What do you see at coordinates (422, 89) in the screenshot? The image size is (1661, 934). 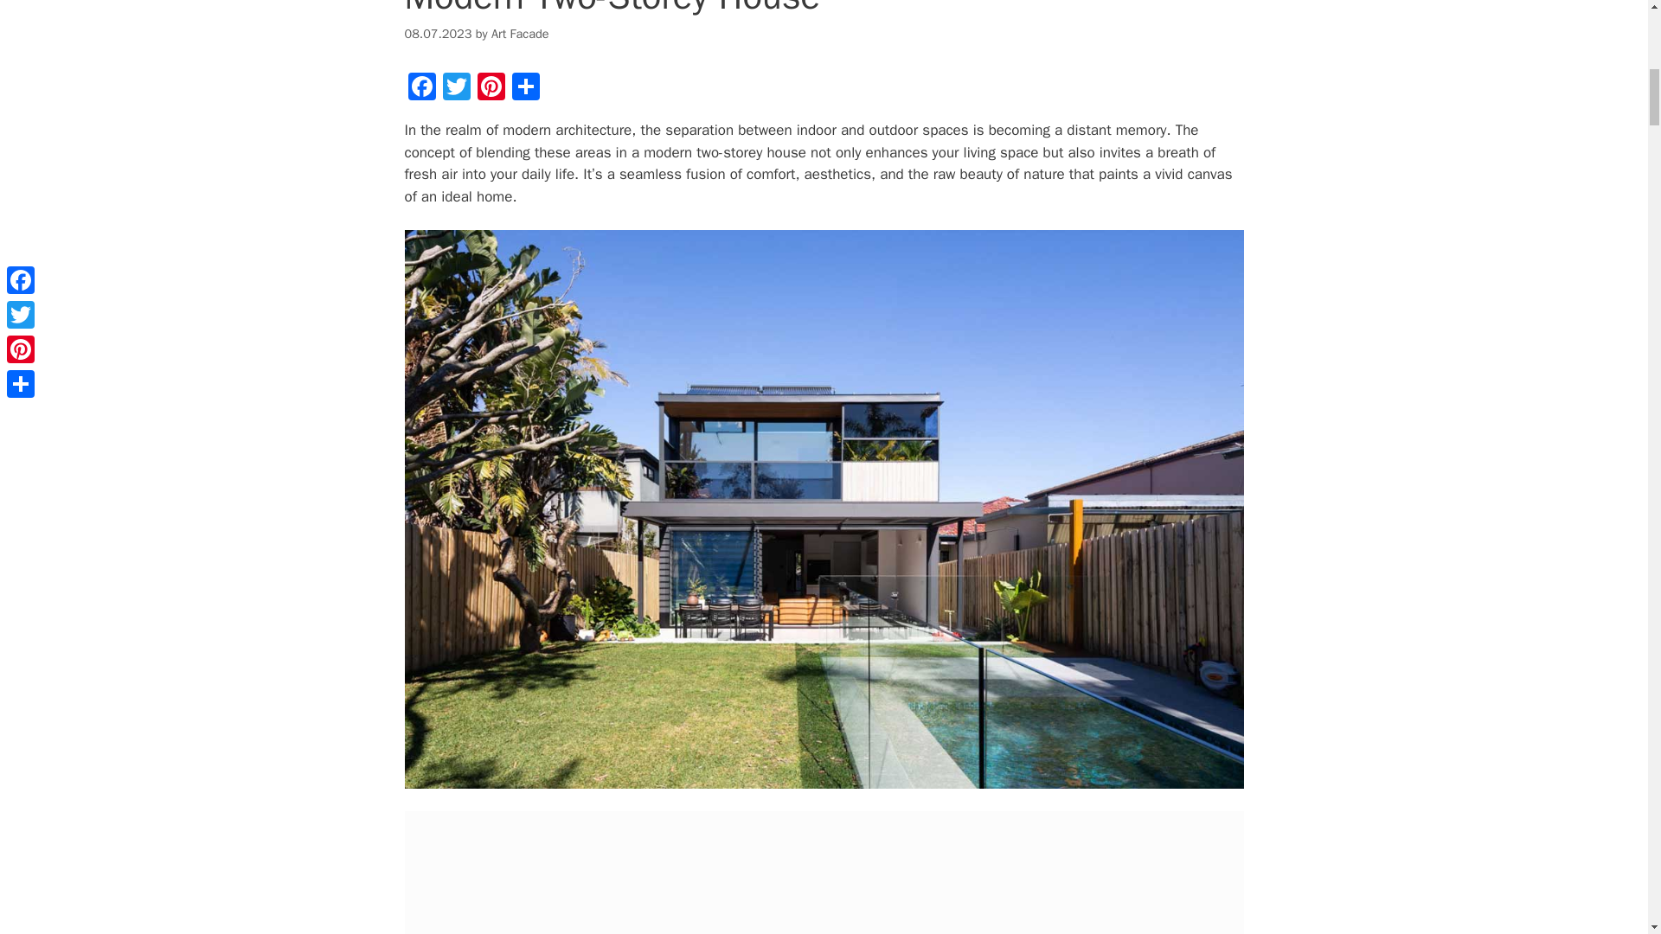 I see `Facebook` at bounding box center [422, 89].